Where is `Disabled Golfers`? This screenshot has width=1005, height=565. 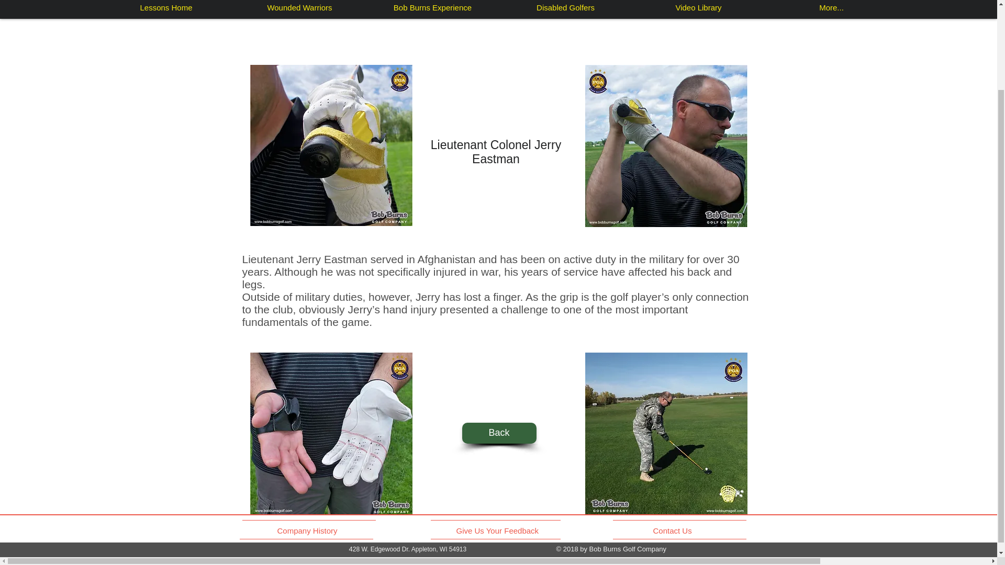 Disabled Golfers is located at coordinates (565, 8).